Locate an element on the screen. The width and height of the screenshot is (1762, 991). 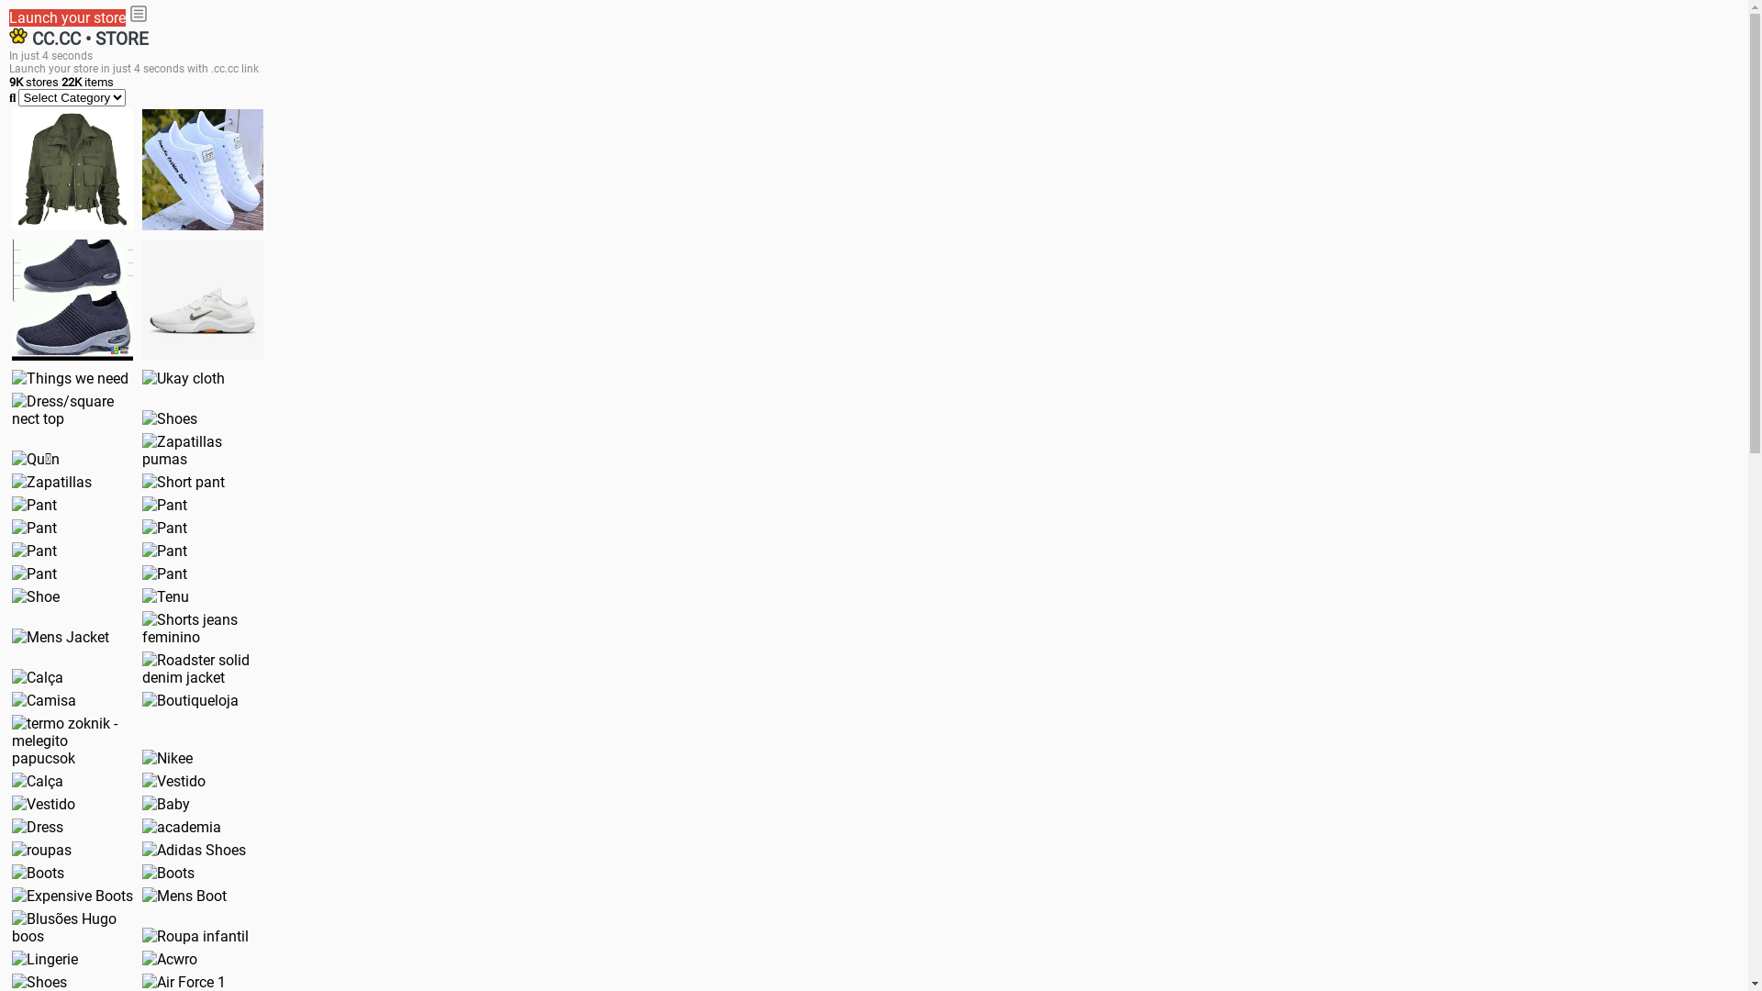
Shoes for boys is located at coordinates (203, 300).